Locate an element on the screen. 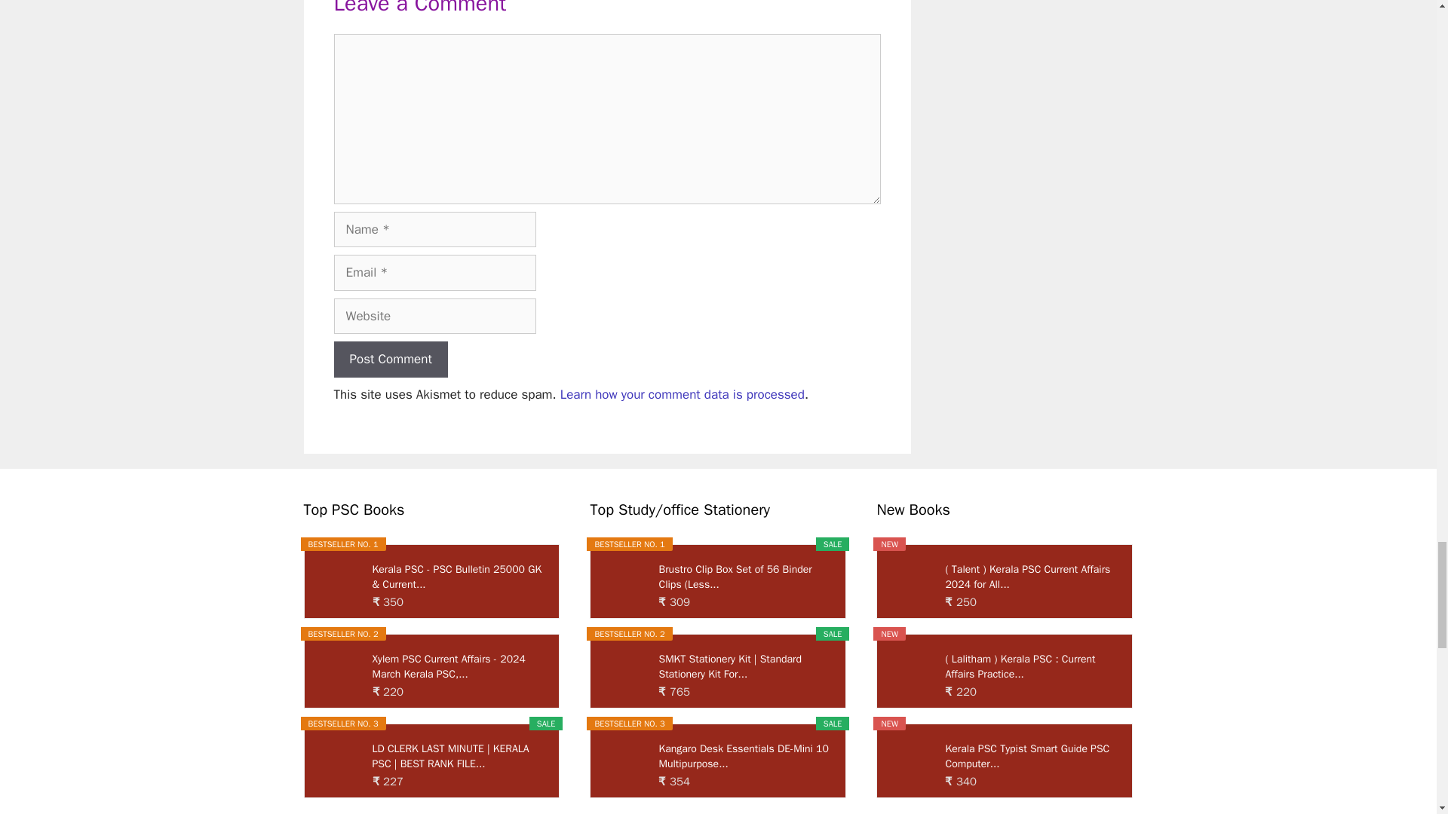 The image size is (1448, 814). Post Comment is located at coordinates (390, 359).